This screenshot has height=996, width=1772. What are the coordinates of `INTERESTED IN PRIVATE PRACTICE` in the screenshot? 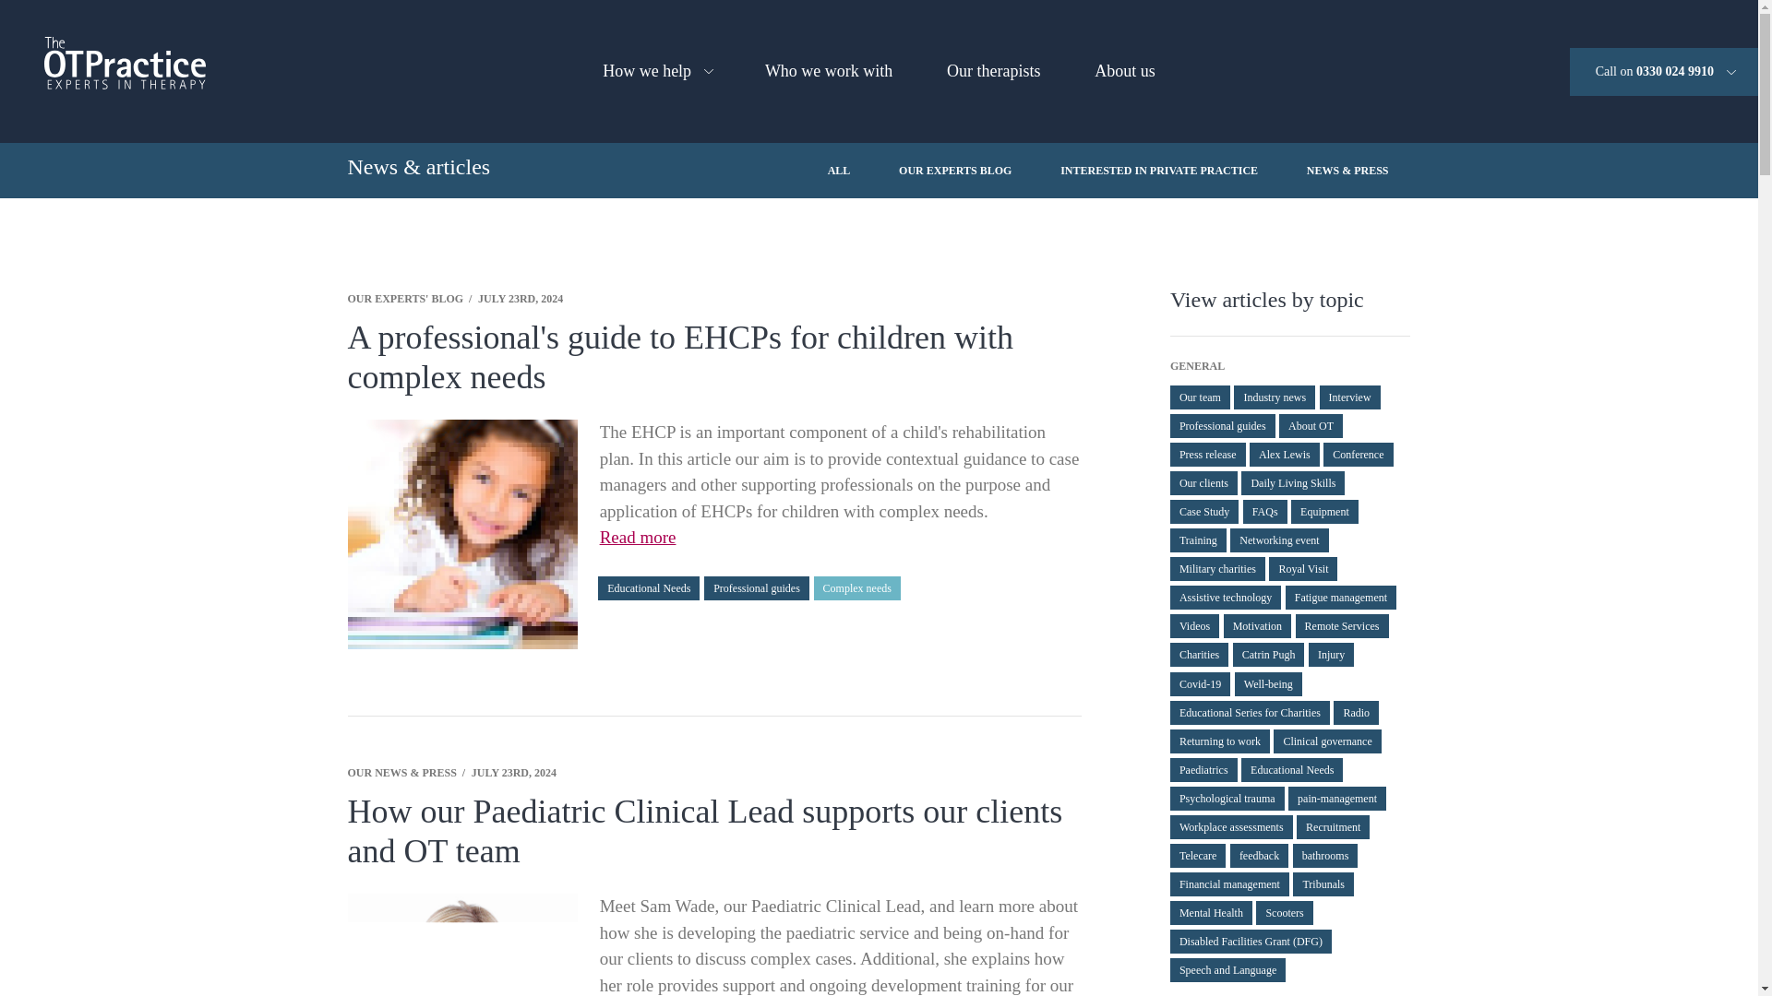 It's located at (1159, 170).